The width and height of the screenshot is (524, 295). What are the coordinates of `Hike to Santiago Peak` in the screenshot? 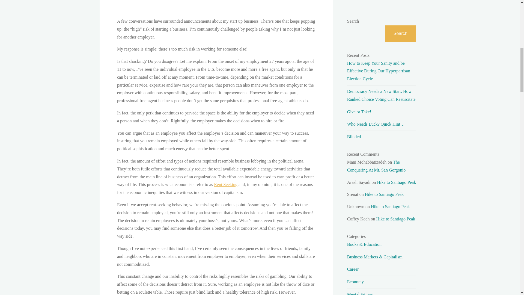 It's located at (396, 219).